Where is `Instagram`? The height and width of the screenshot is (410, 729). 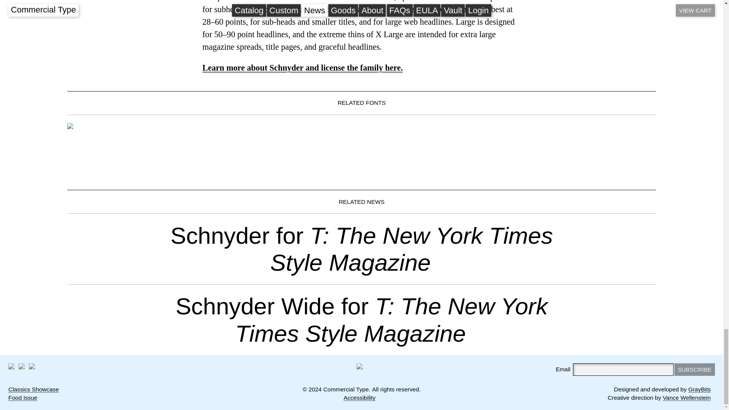 Instagram is located at coordinates (22, 366).